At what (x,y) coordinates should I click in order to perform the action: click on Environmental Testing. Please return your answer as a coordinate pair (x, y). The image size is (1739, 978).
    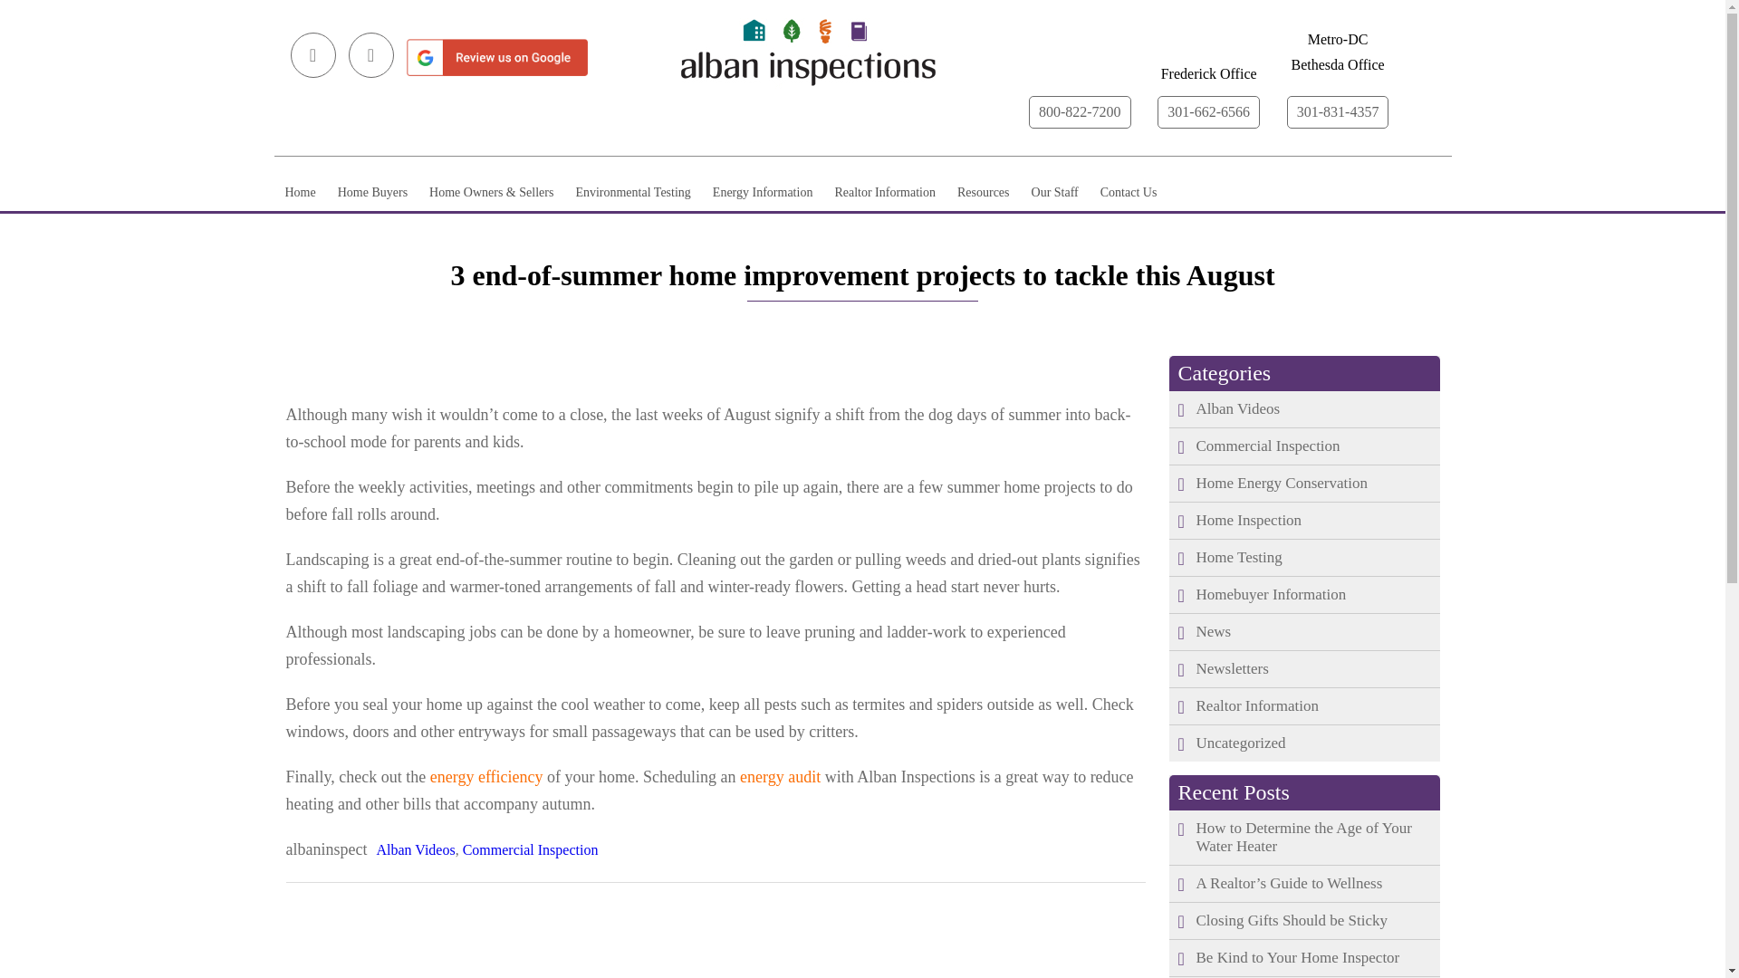
    Looking at the image, I should click on (632, 193).